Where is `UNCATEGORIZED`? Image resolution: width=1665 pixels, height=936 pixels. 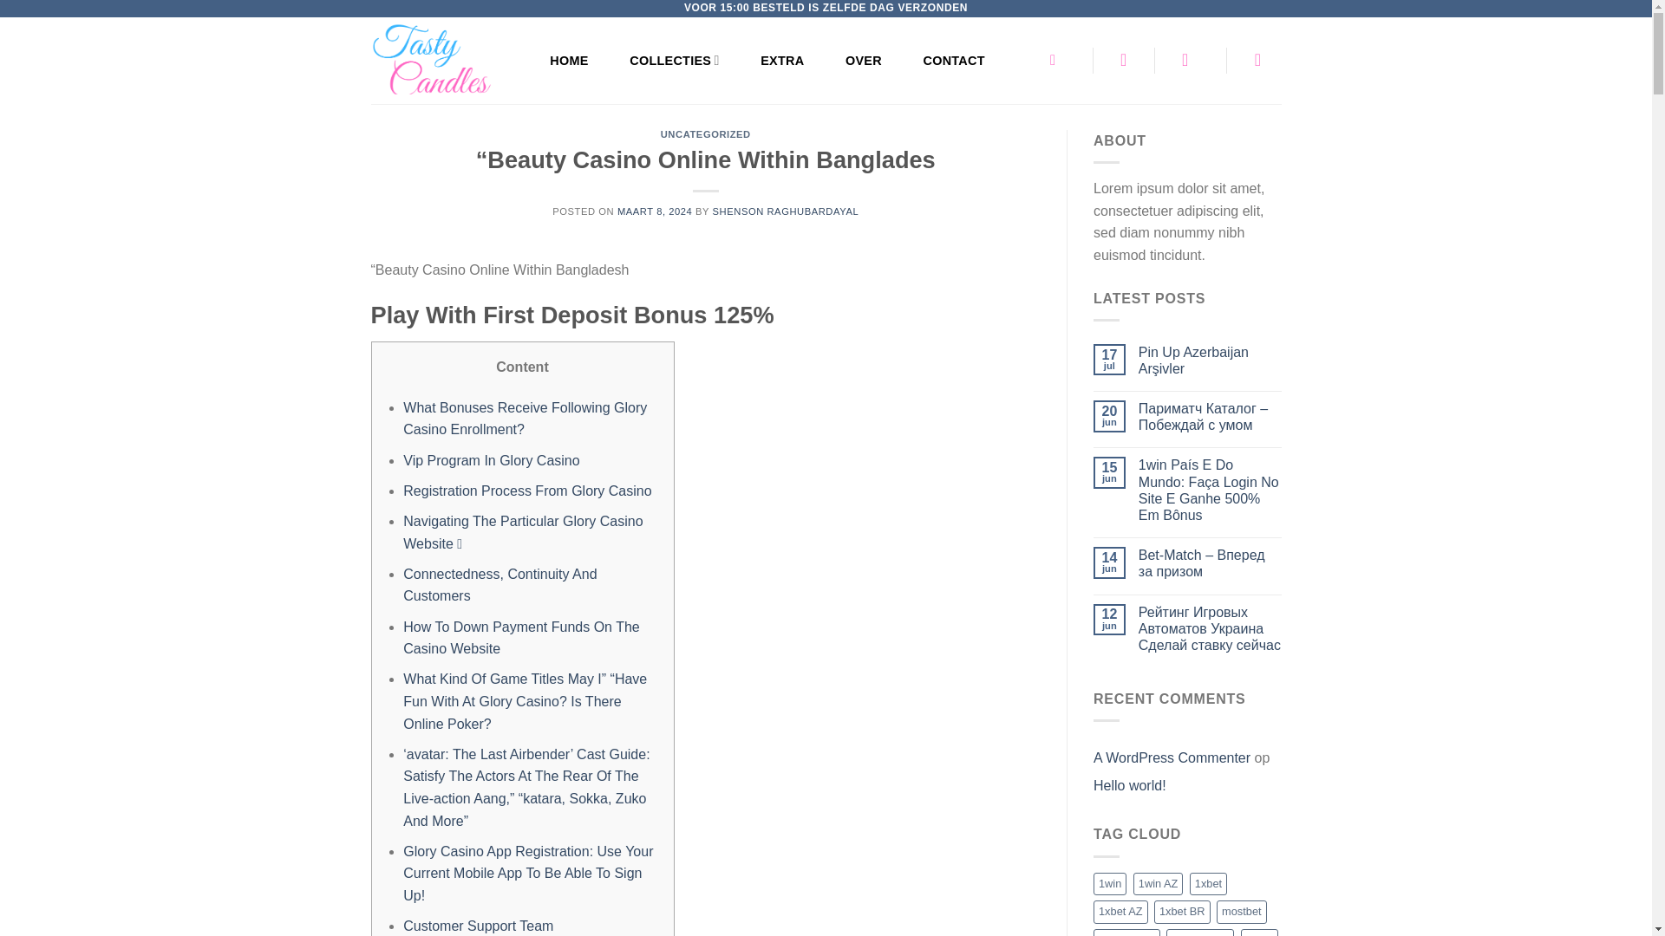 UNCATEGORIZED is located at coordinates (706, 133).